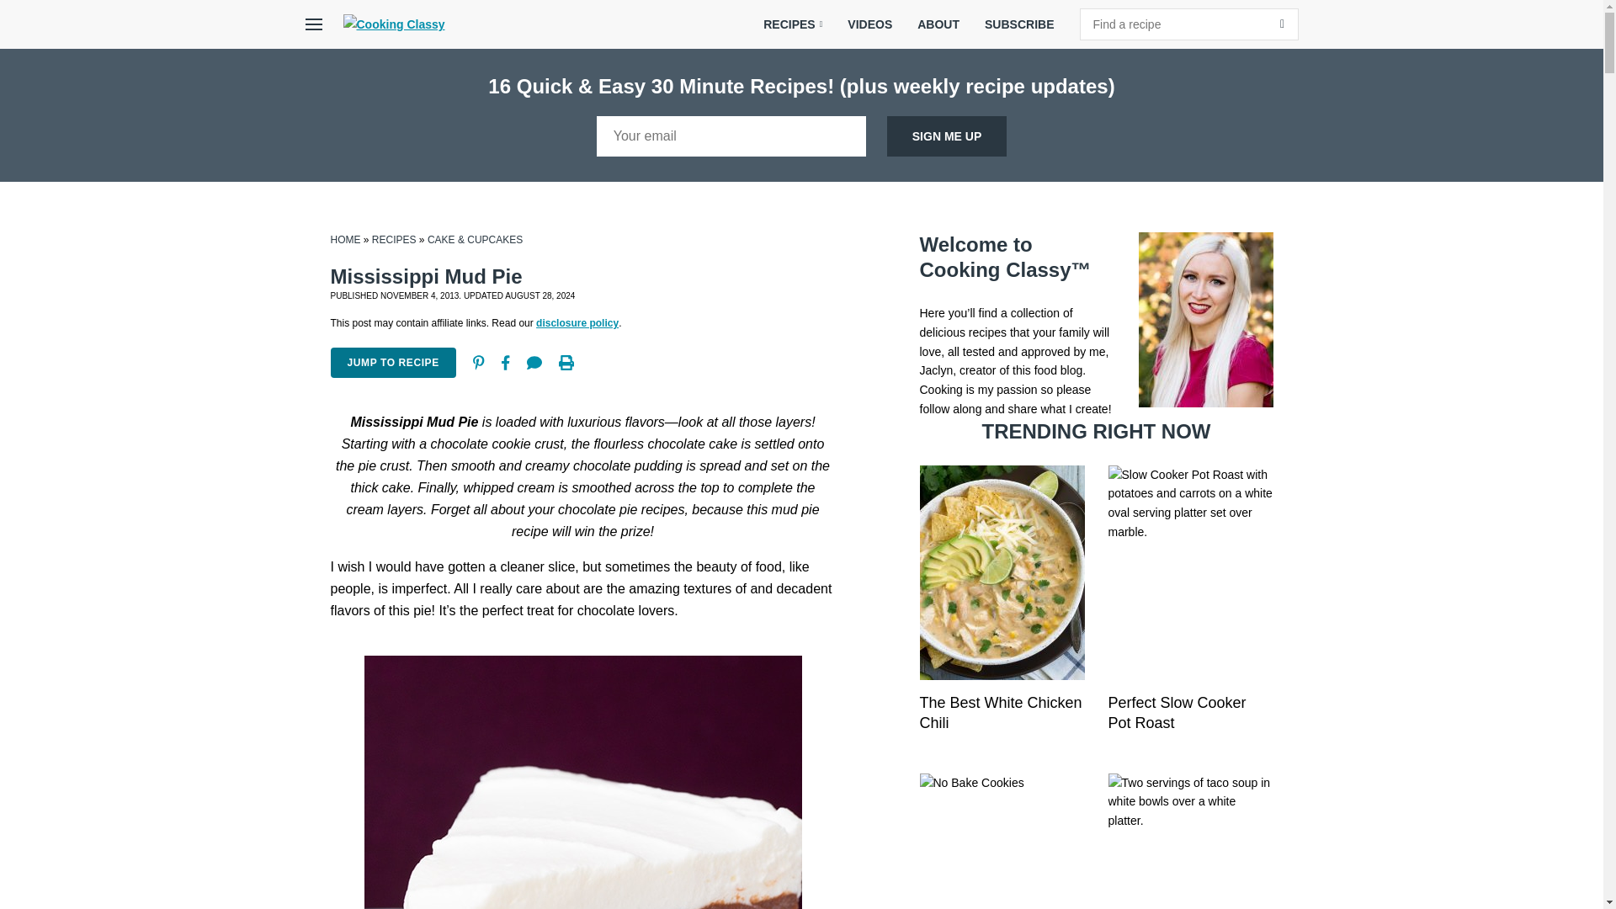 This screenshot has height=909, width=1616. Describe the element at coordinates (1282, 24) in the screenshot. I see `Submit` at that location.